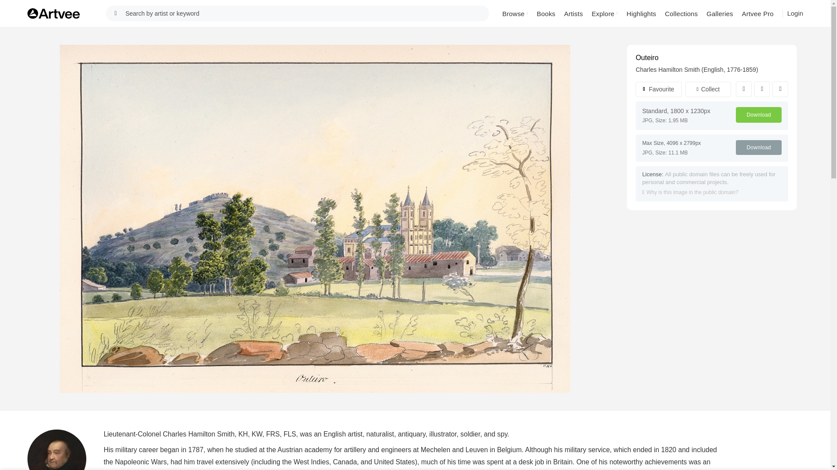  Describe the element at coordinates (762, 89) in the screenshot. I see `Twitter` at that location.